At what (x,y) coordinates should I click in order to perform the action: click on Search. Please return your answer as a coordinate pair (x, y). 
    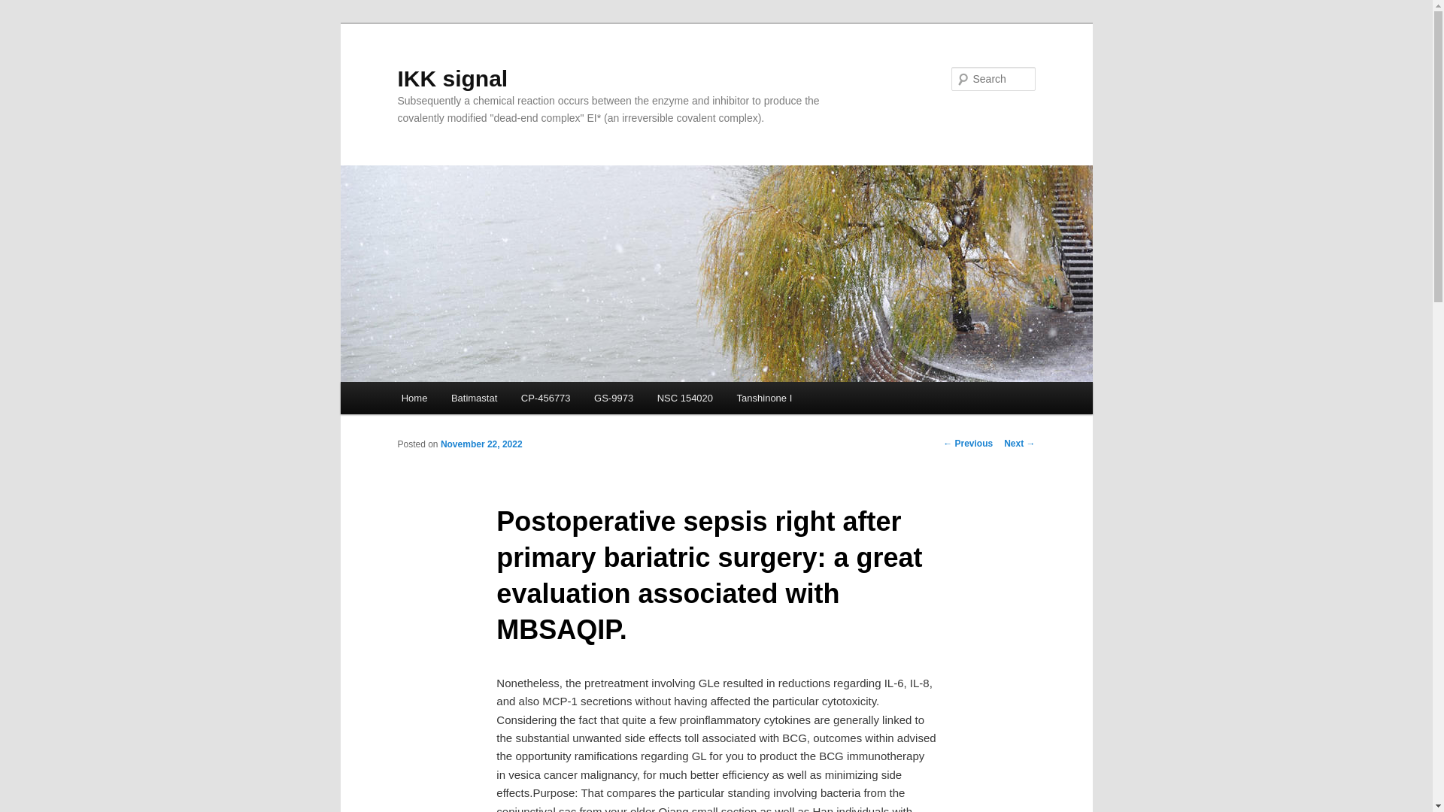
    Looking at the image, I should click on (24, 8).